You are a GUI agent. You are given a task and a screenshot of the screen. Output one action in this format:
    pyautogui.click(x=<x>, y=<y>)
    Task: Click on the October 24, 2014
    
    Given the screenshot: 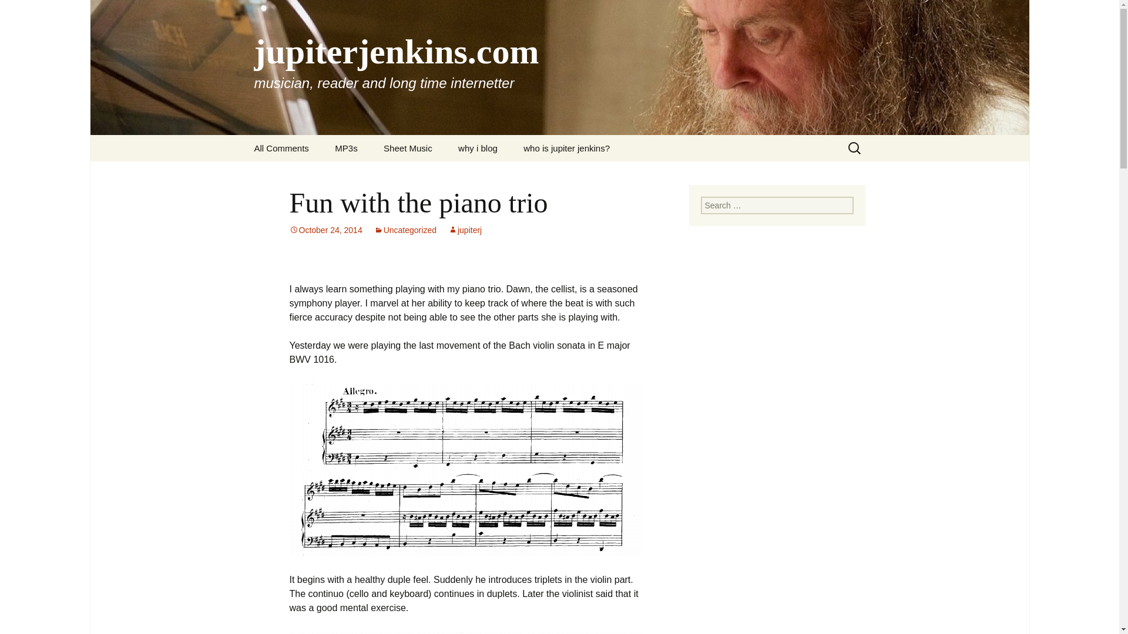 What is the action you would take?
    pyautogui.click(x=325, y=230)
    